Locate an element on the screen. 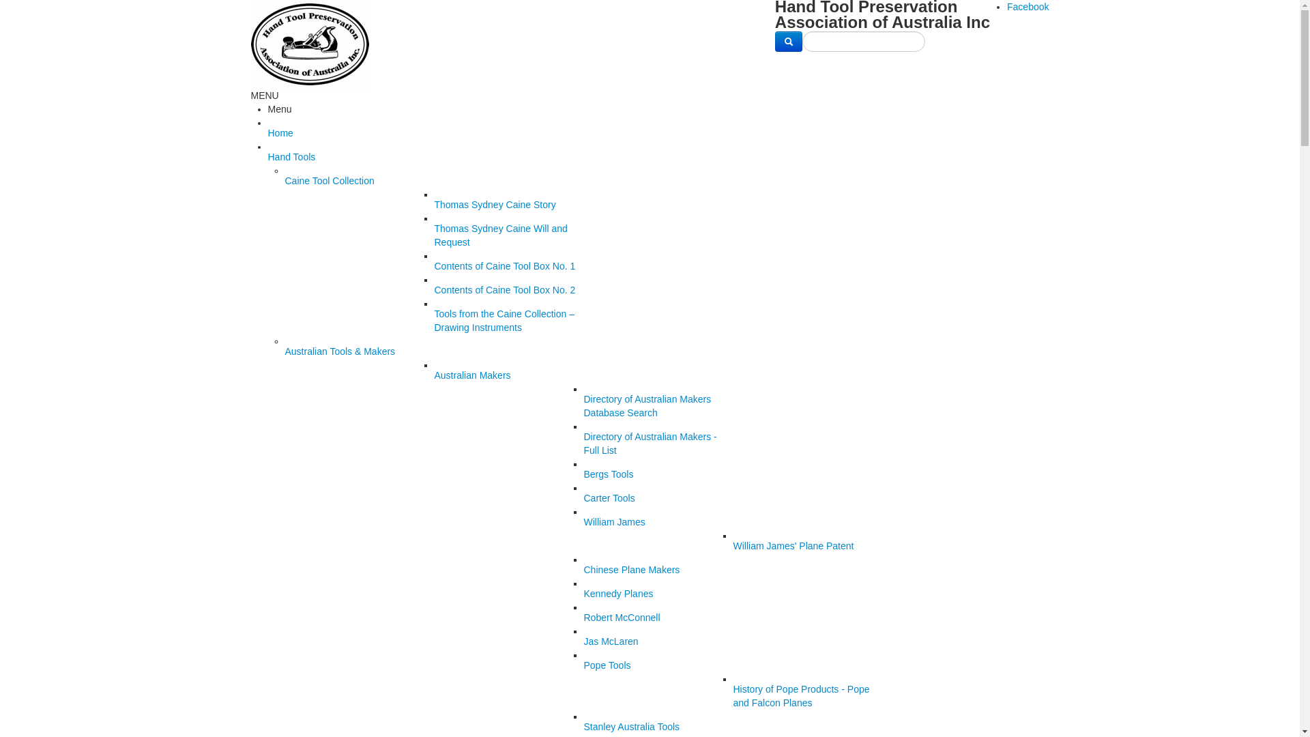  Thomas Sydney Caine Will and Request is located at coordinates (509, 237).